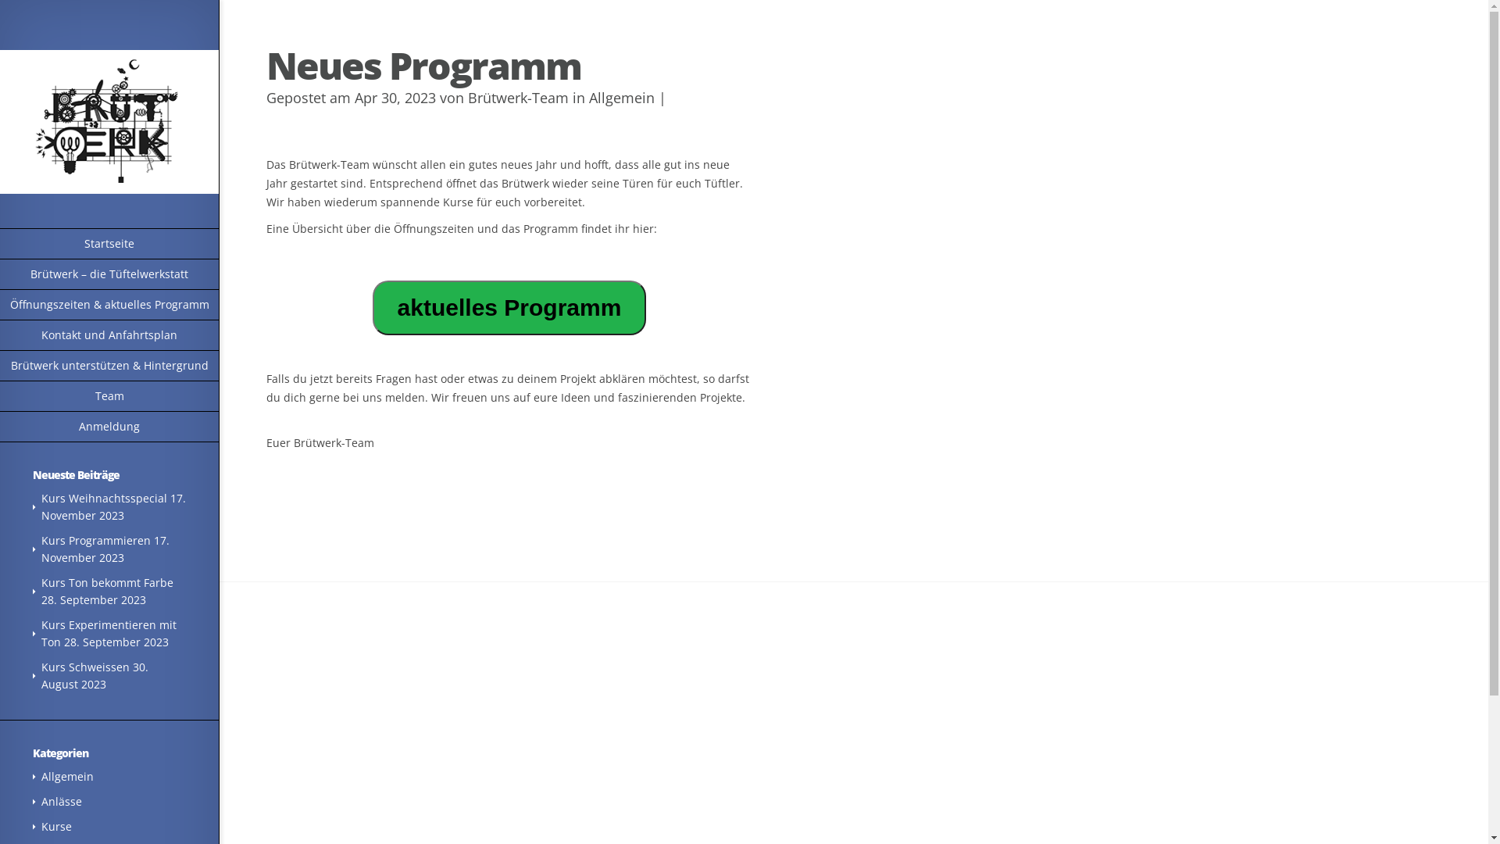  I want to click on Kurs Ton bekommt Farbe, so click(108, 583).